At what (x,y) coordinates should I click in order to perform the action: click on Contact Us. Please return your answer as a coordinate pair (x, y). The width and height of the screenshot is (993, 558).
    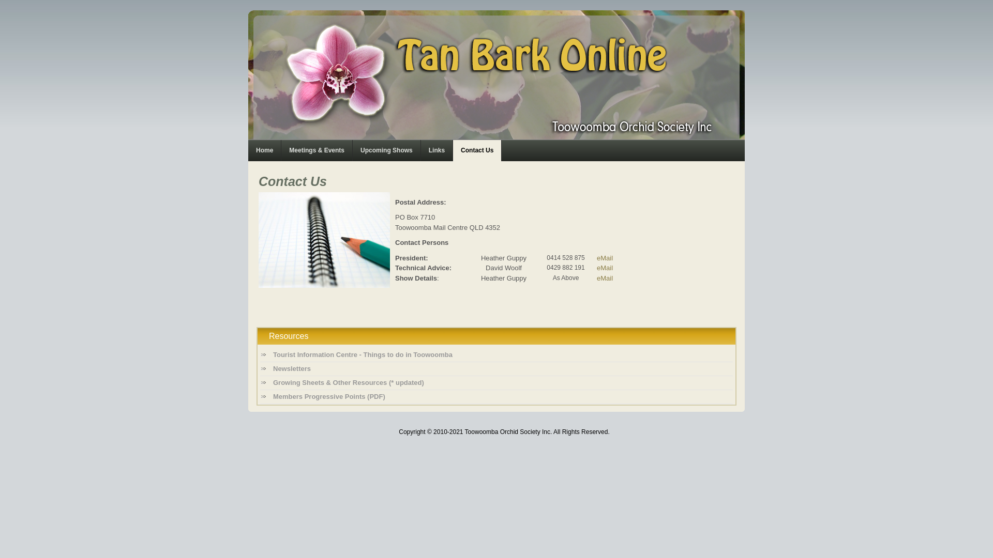
    Looking at the image, I should click on (477, 150).